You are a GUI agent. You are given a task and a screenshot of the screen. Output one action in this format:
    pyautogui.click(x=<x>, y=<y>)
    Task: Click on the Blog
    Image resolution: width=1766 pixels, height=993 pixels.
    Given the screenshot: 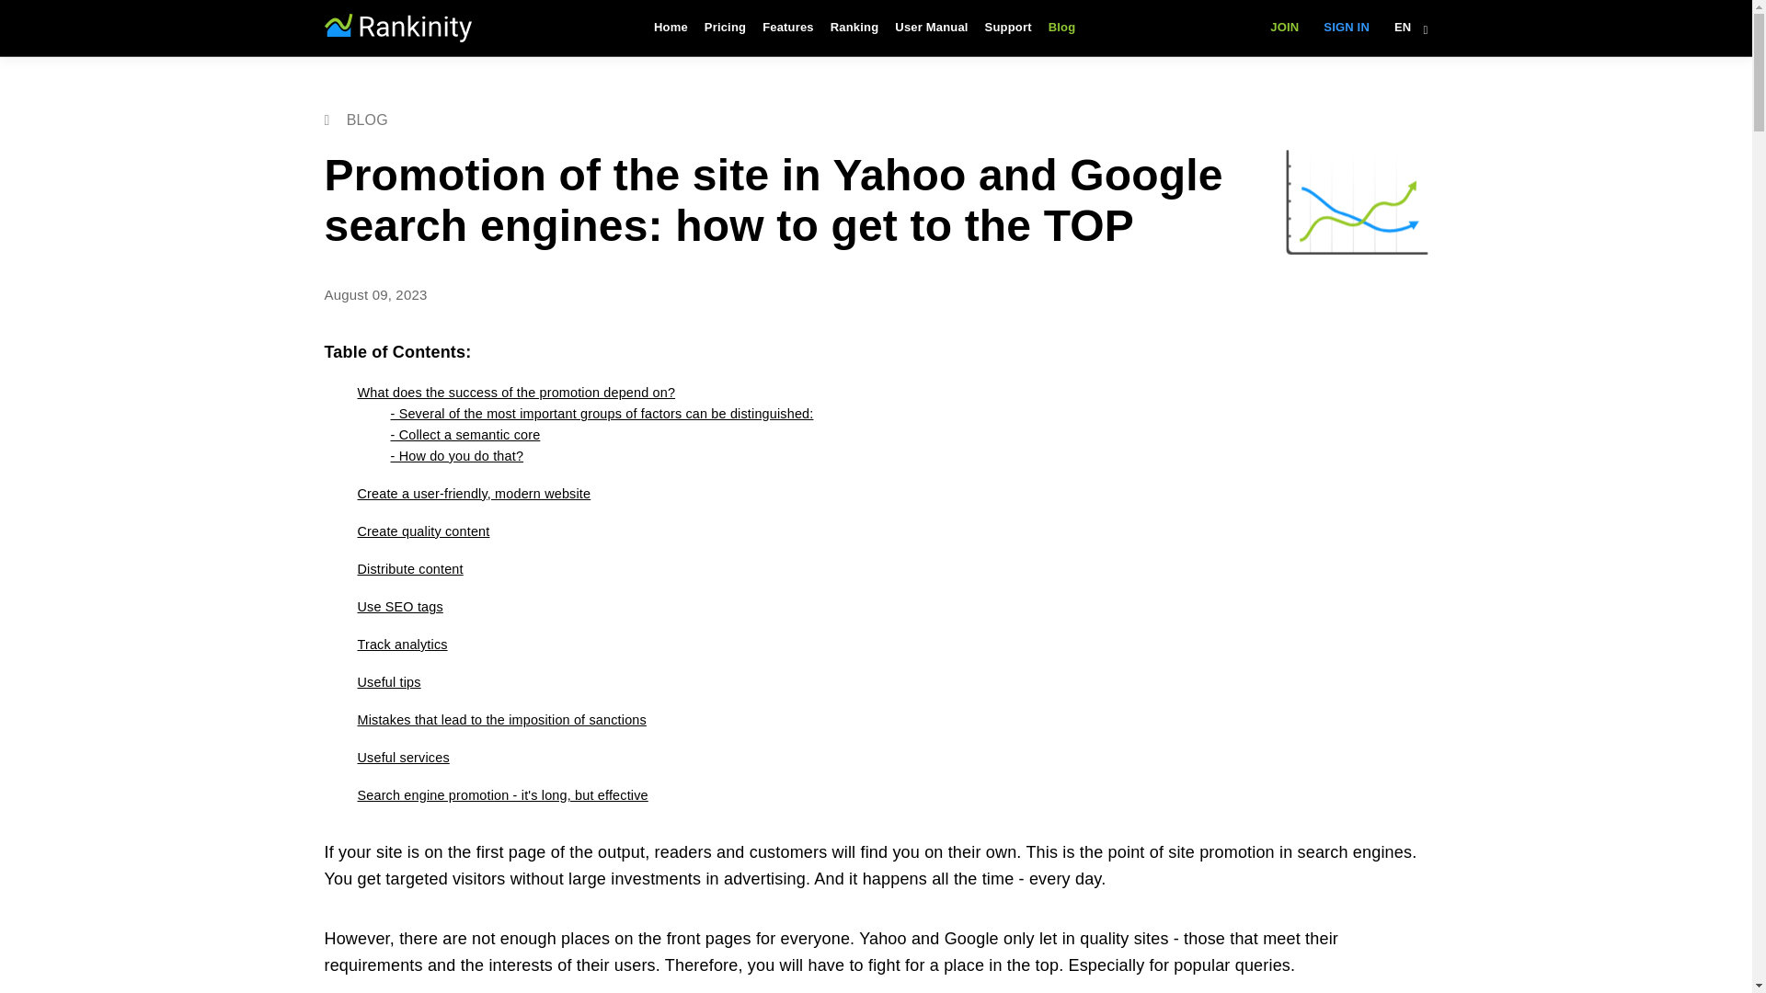 What is the action you would take?
    pyautogui.click(x=1061, y=28)
    